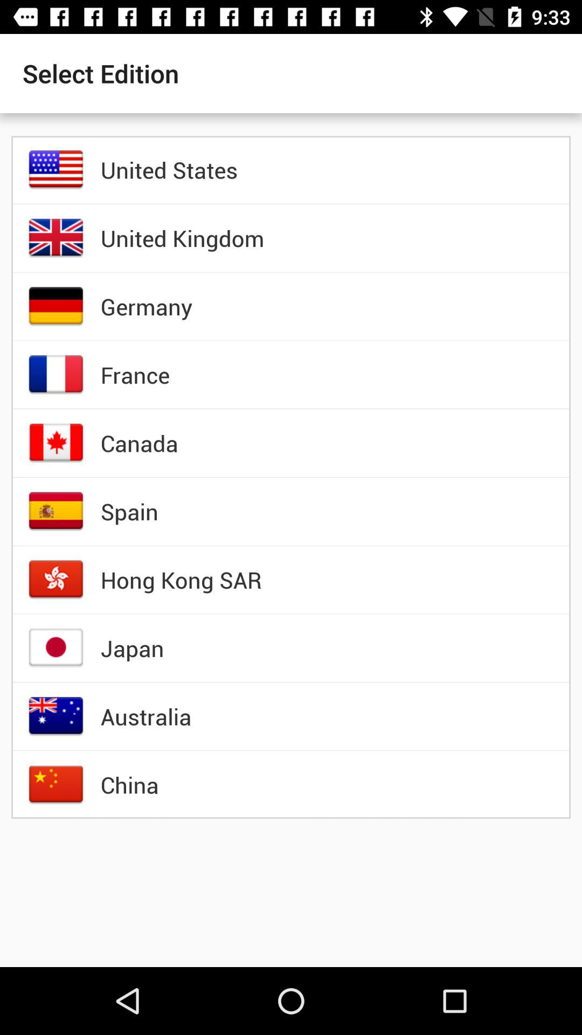  Describe the element at coordinates (182, 238) in the screenshot. I see `turn on the united kingdom icon` at that location.